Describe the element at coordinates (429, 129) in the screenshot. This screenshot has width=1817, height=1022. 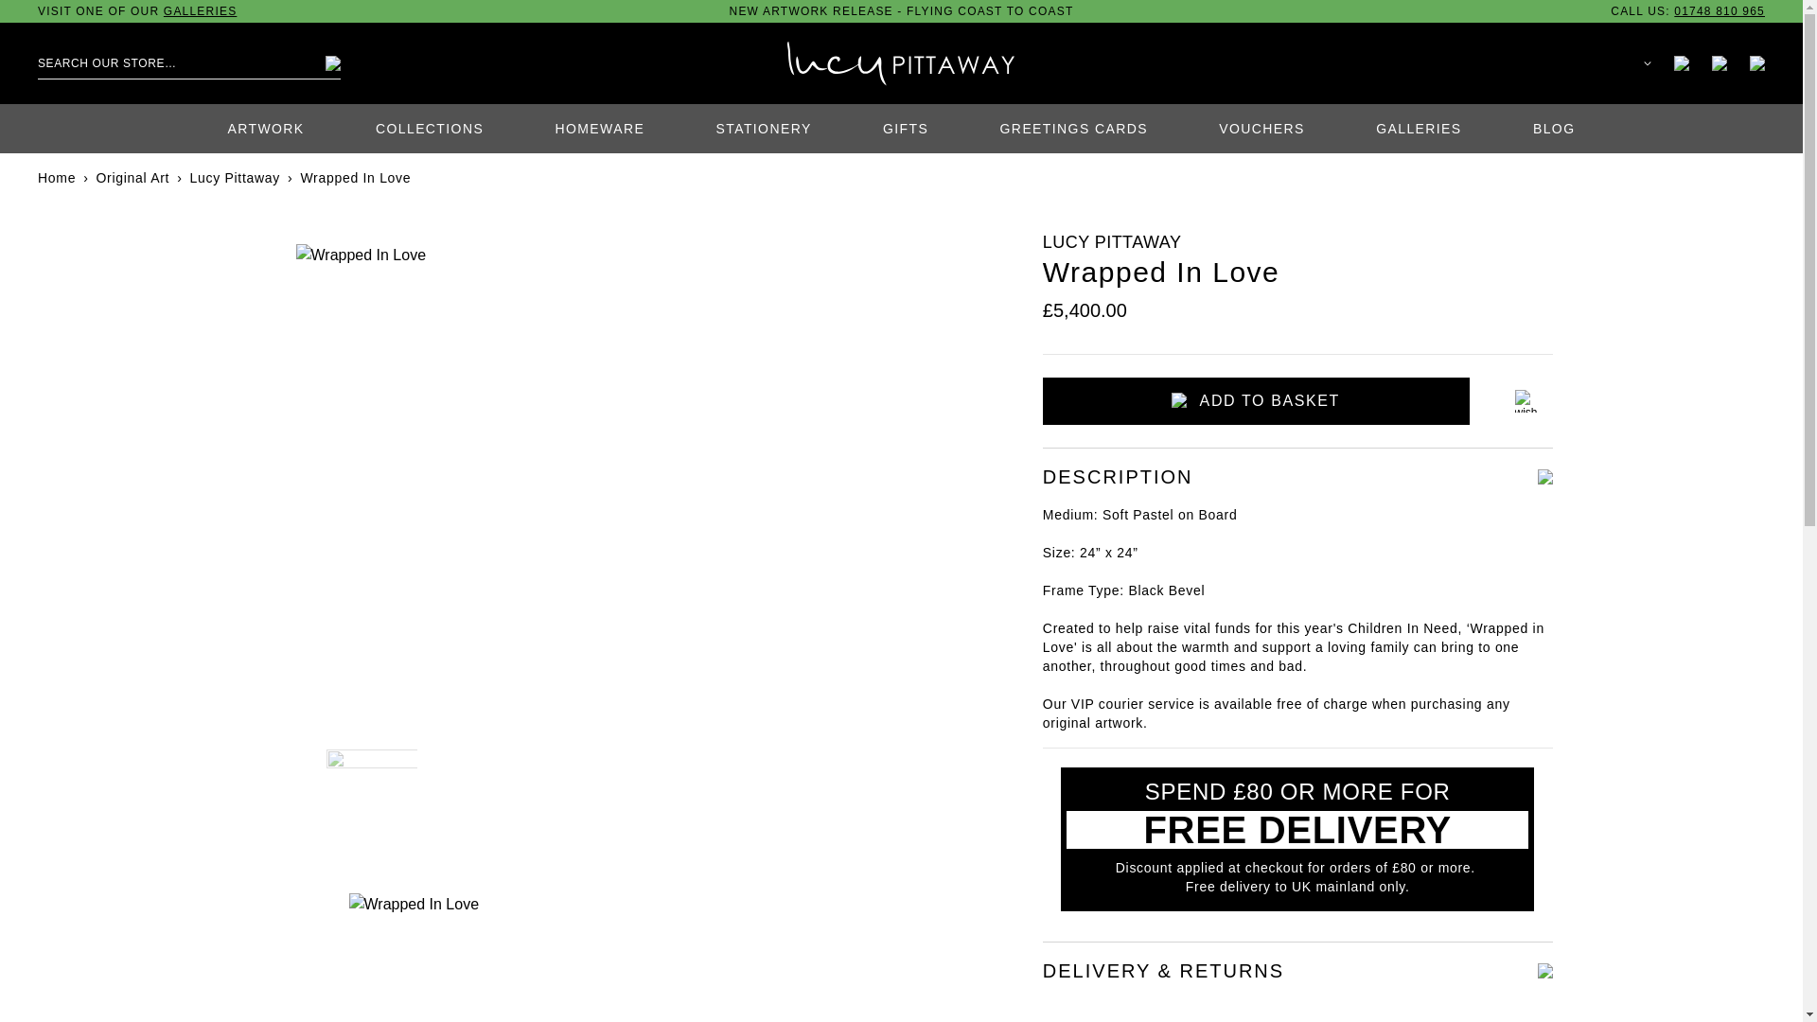
I see `COLLECTIONS` at that location.